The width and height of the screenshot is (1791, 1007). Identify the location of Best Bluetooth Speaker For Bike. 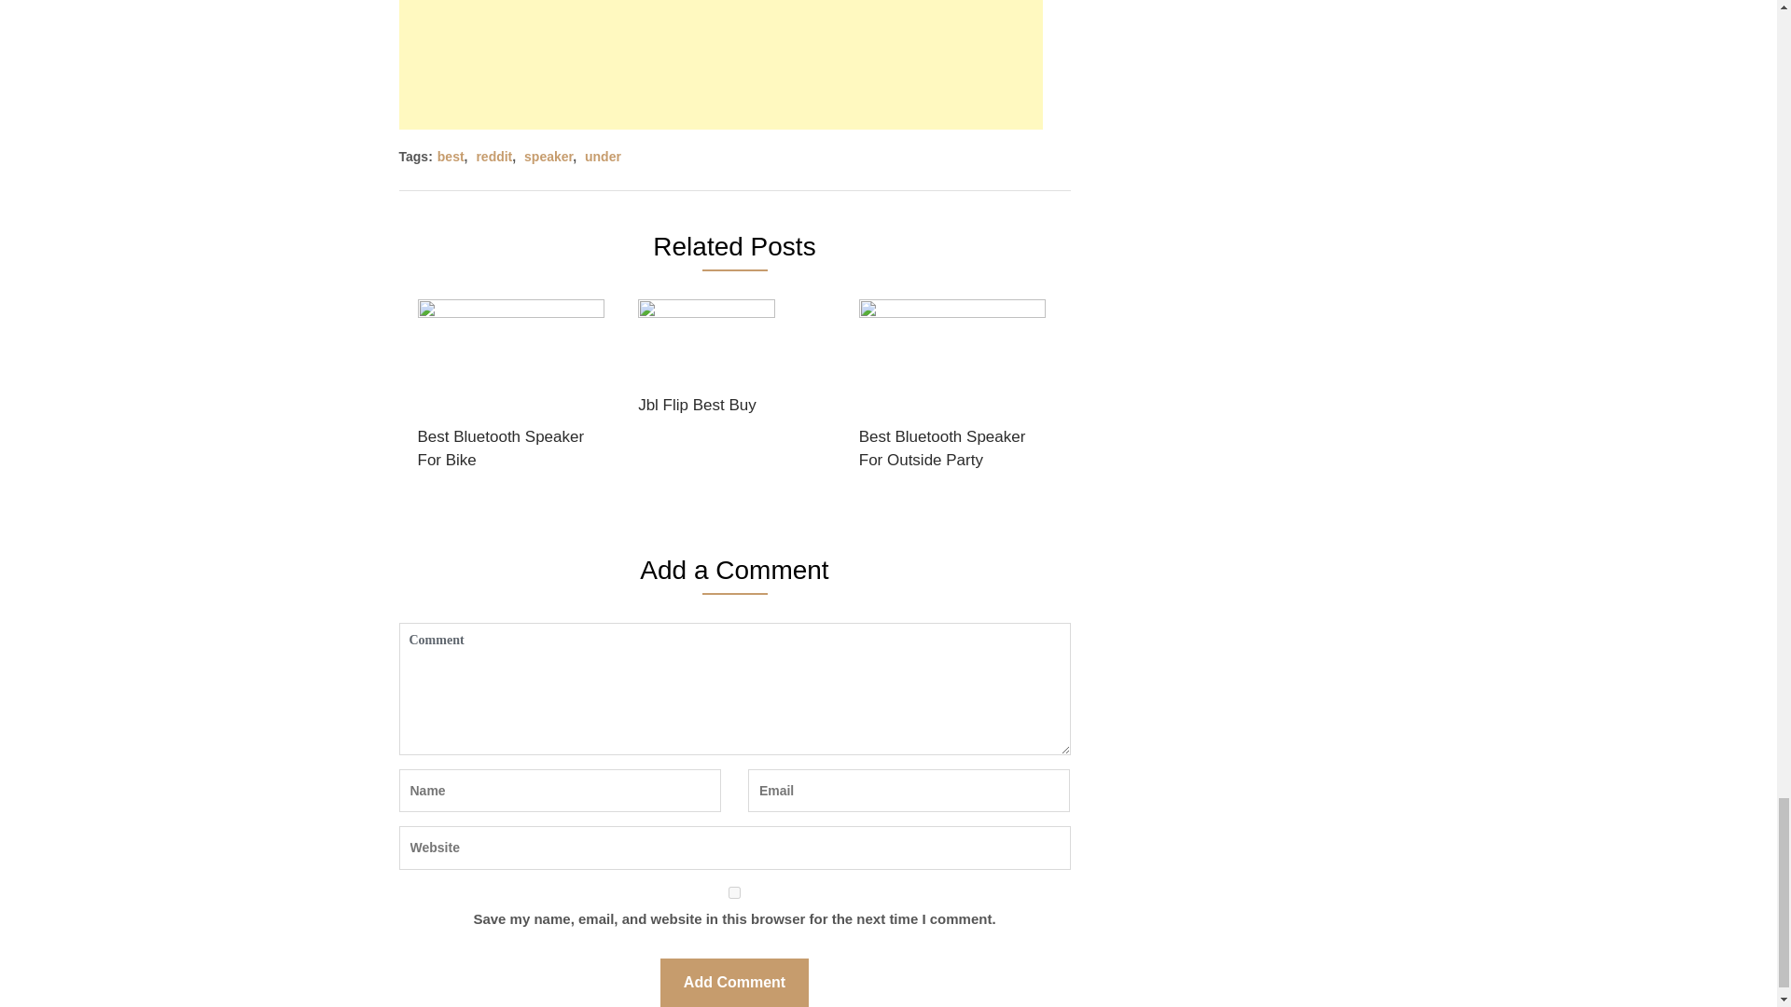
(511, 390).